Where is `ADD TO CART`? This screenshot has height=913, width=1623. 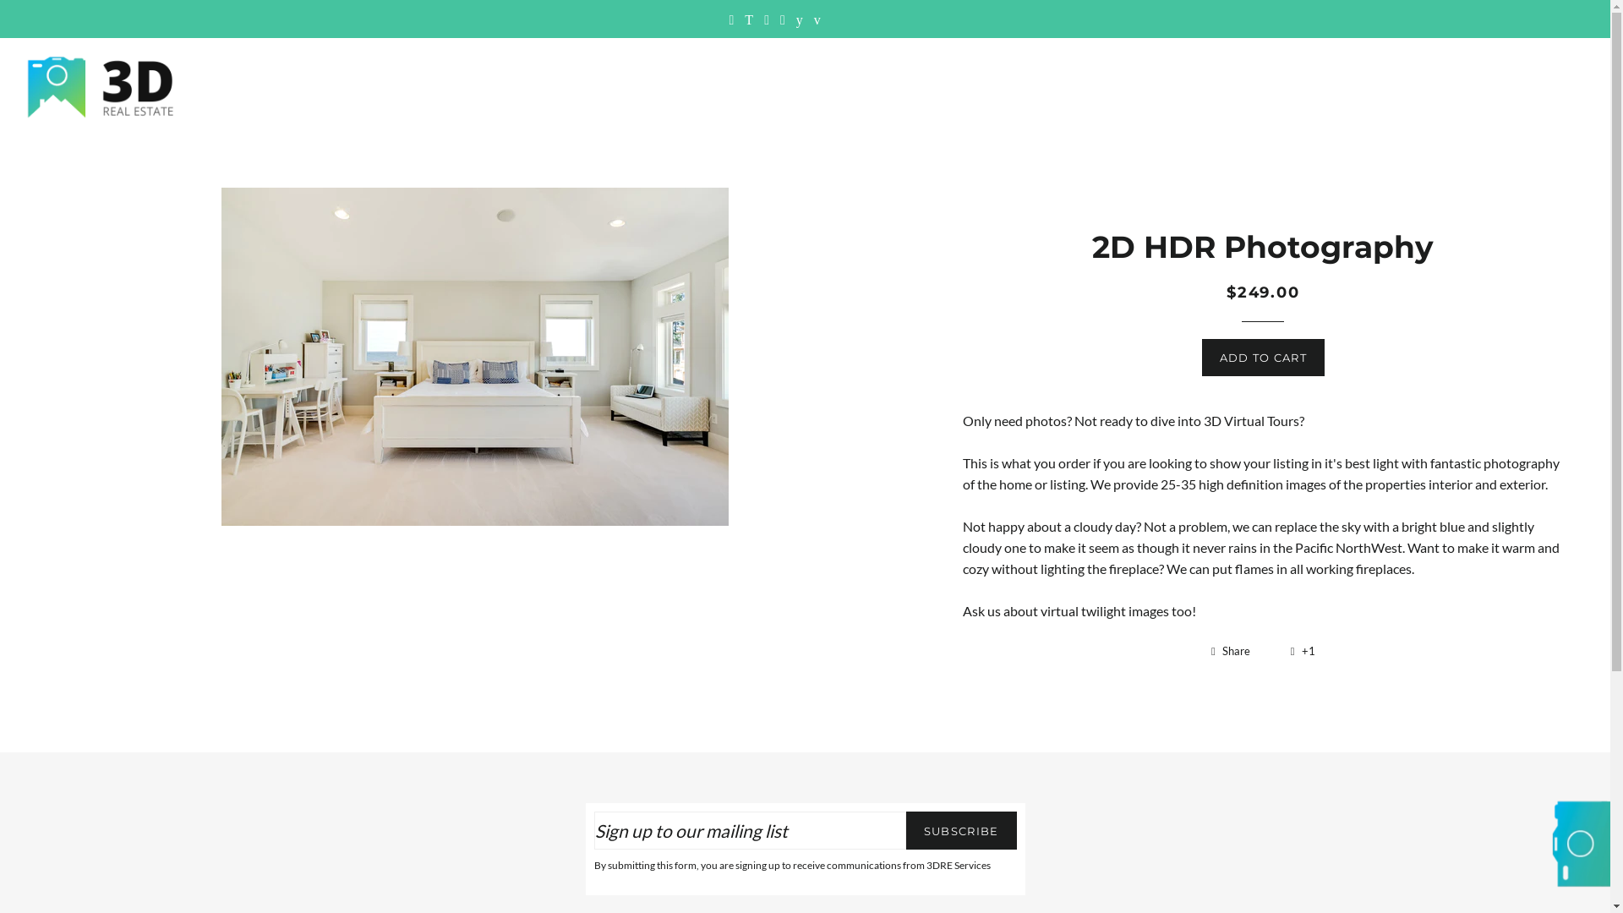
ADD TO CART is located at coordinates (1263, 358).